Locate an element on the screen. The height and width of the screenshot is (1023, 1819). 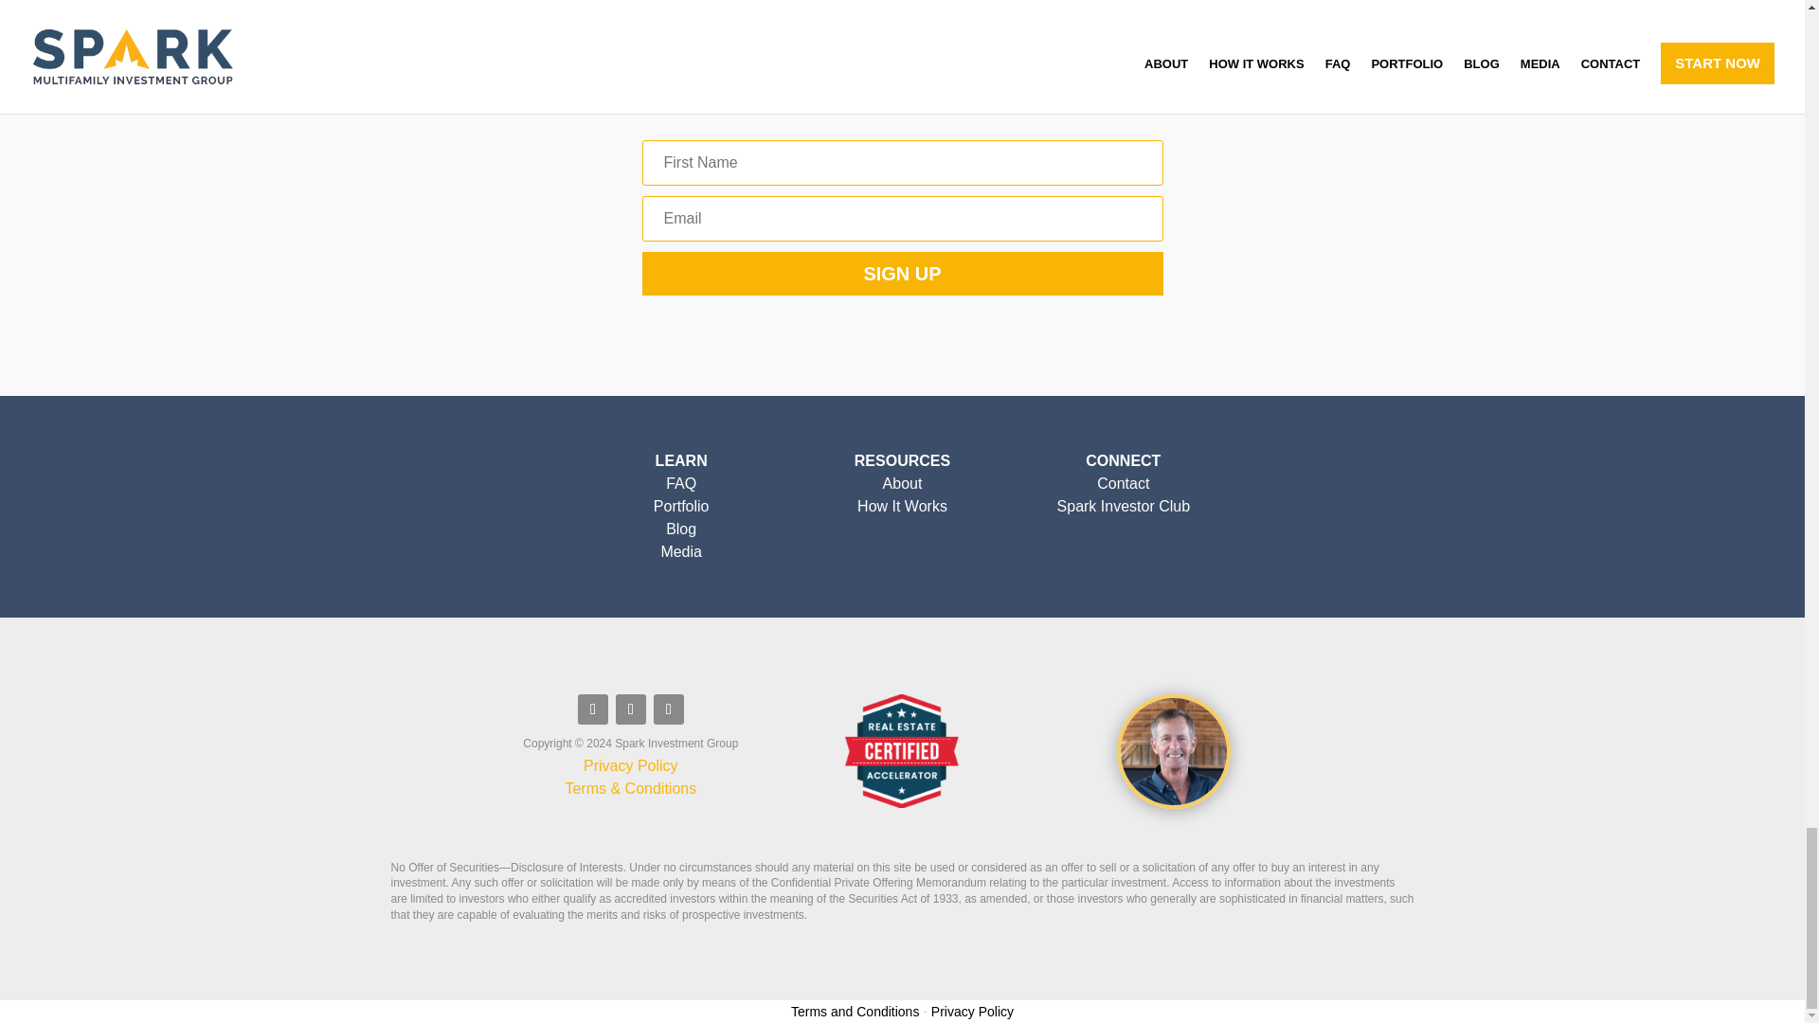
SIGN UP is located at coordinates (902, 273).